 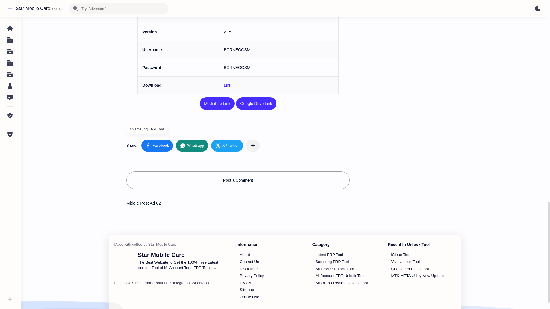 I want to click on Google Drive Link, so click(x=256, y=104).